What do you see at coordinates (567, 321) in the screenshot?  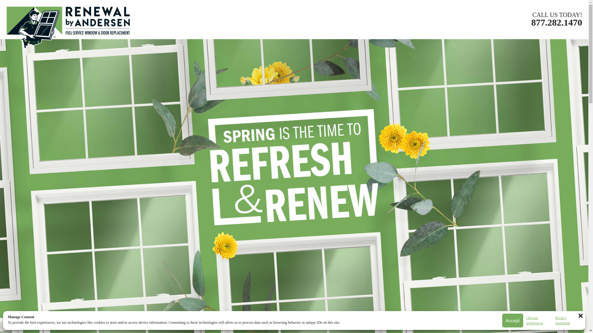 I see `Privacy Statement` at bounding box center [567, 321].